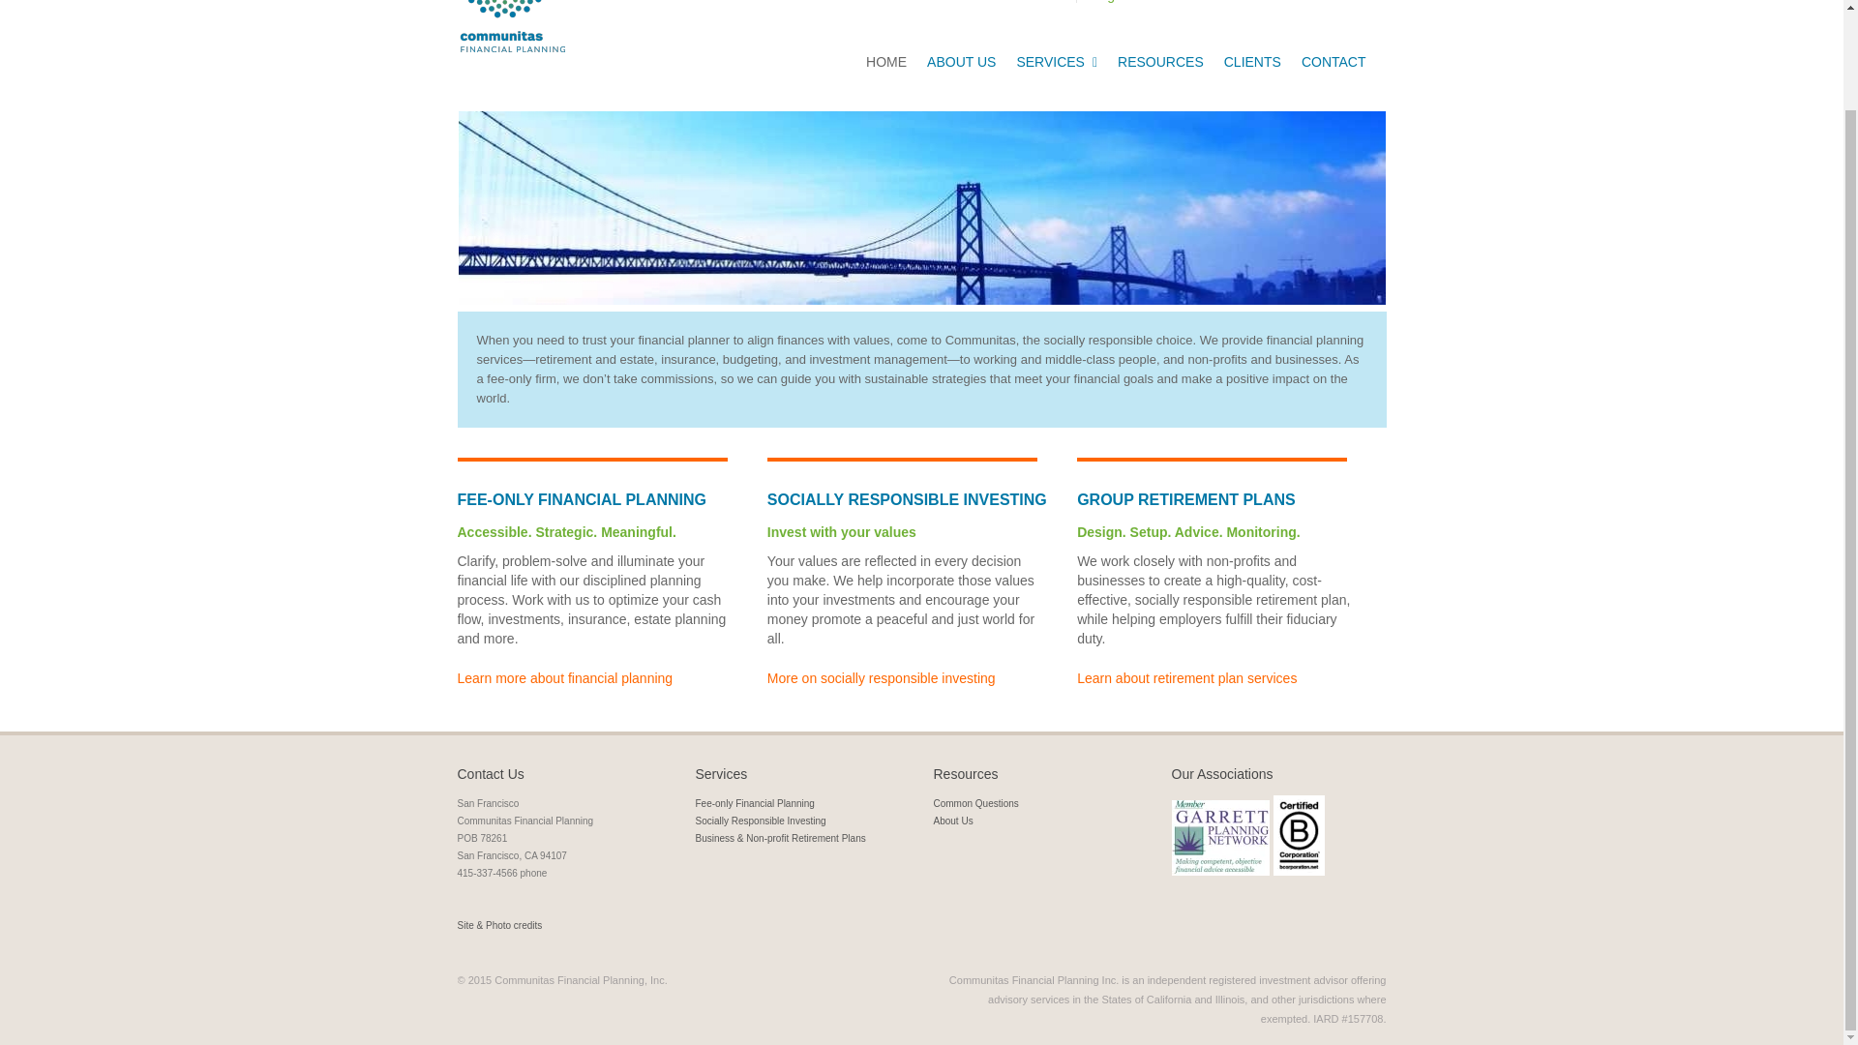 This screenshot has width=1858, height=1045. Describe the element at coordinates (565, 677) in the screenshot. I see `Financial Planning` at that location.